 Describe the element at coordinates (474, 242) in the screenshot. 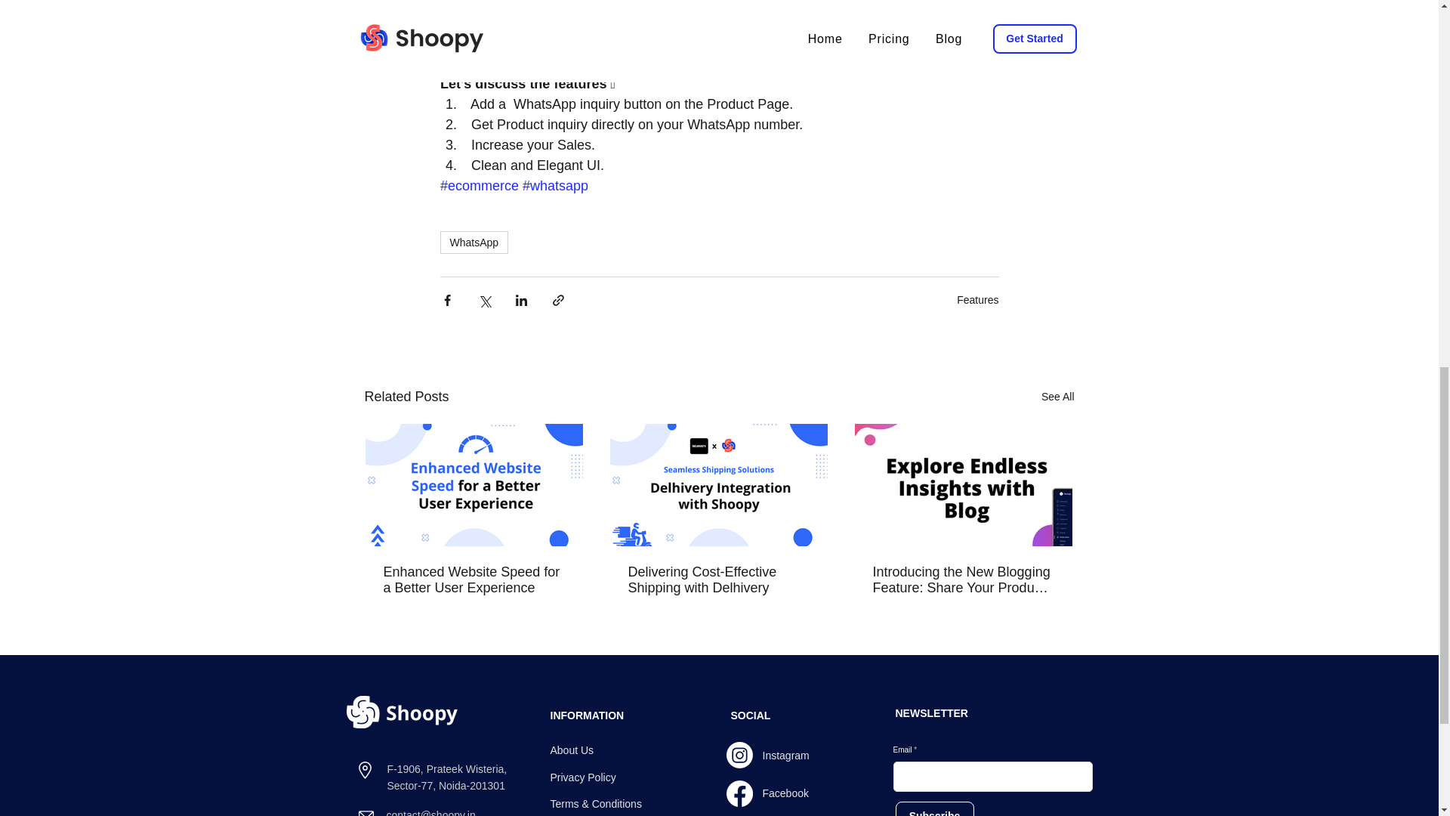

I see `WhatsApp` at that location.